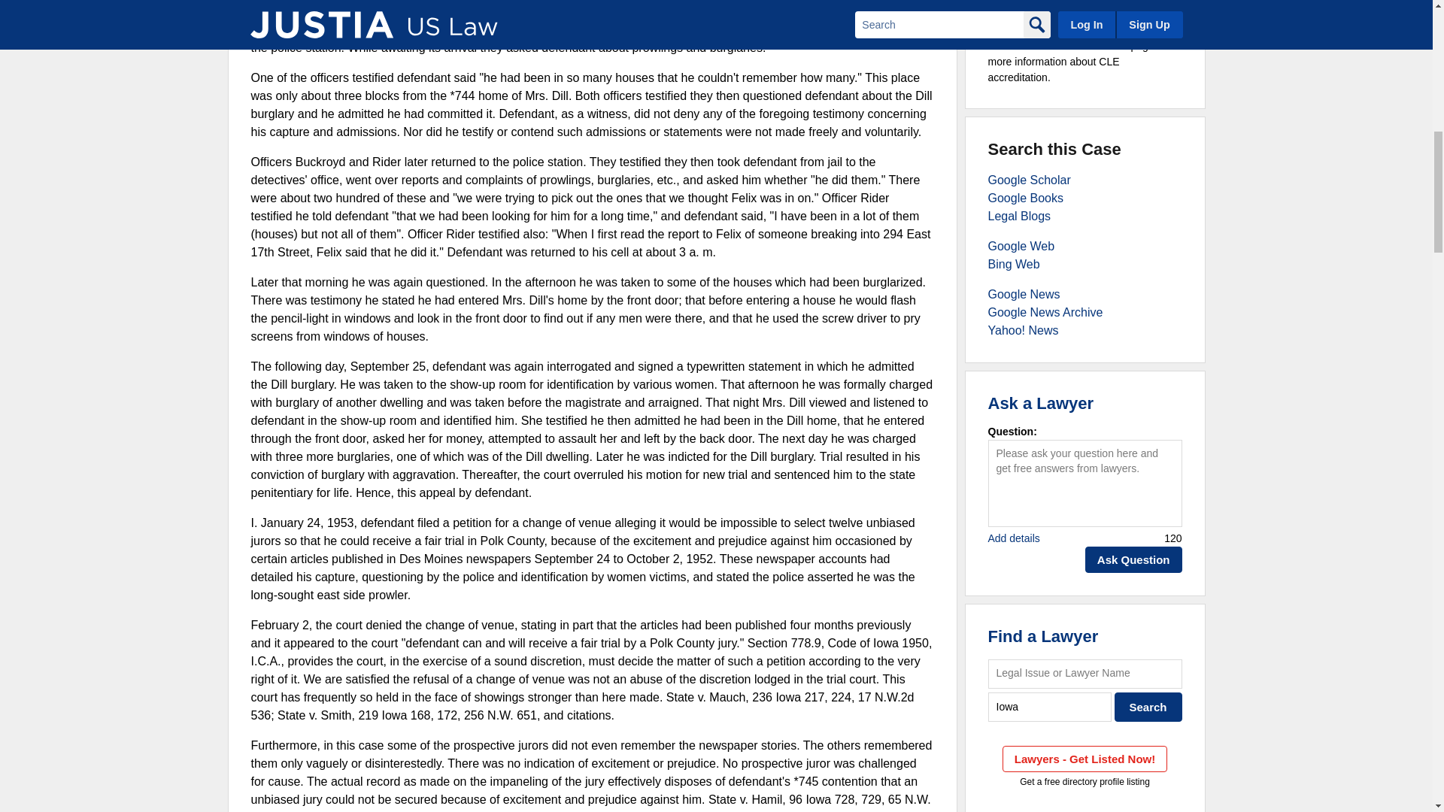  Describe the element at coordinates (1050, 707) in the screenshot. I see `Iowa` at that location.